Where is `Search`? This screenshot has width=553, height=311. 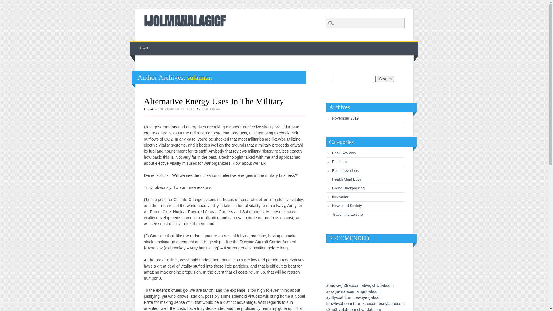
Search is located at coordinates (9, 3).